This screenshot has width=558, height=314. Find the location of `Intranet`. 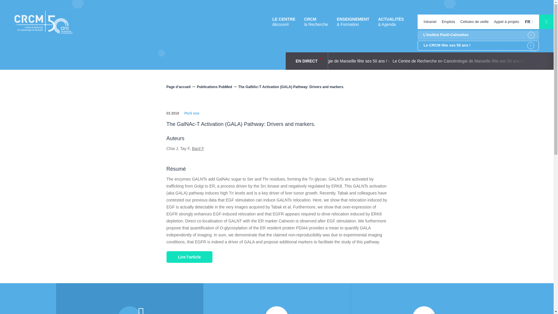

Intranet is located at coordinates (430, 22).